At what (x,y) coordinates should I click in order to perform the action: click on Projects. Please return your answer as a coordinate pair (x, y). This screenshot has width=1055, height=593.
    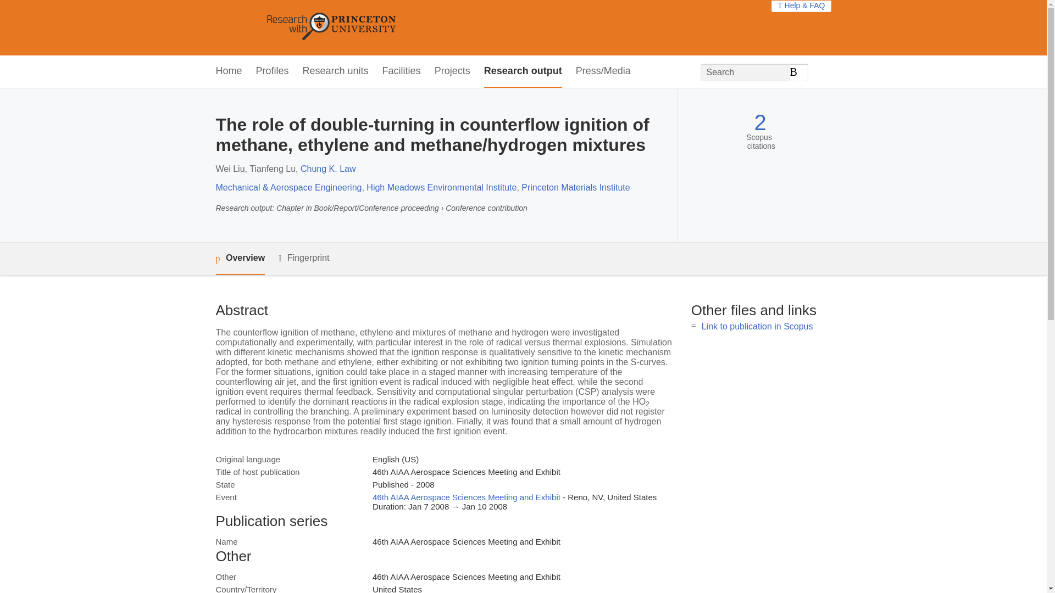
    Looking at the image, I should click on (453, 71).